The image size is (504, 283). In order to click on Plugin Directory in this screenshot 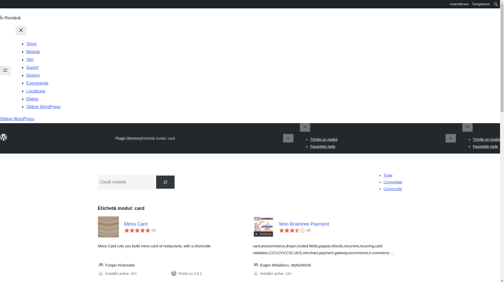, I will do `click(128, 138)`.